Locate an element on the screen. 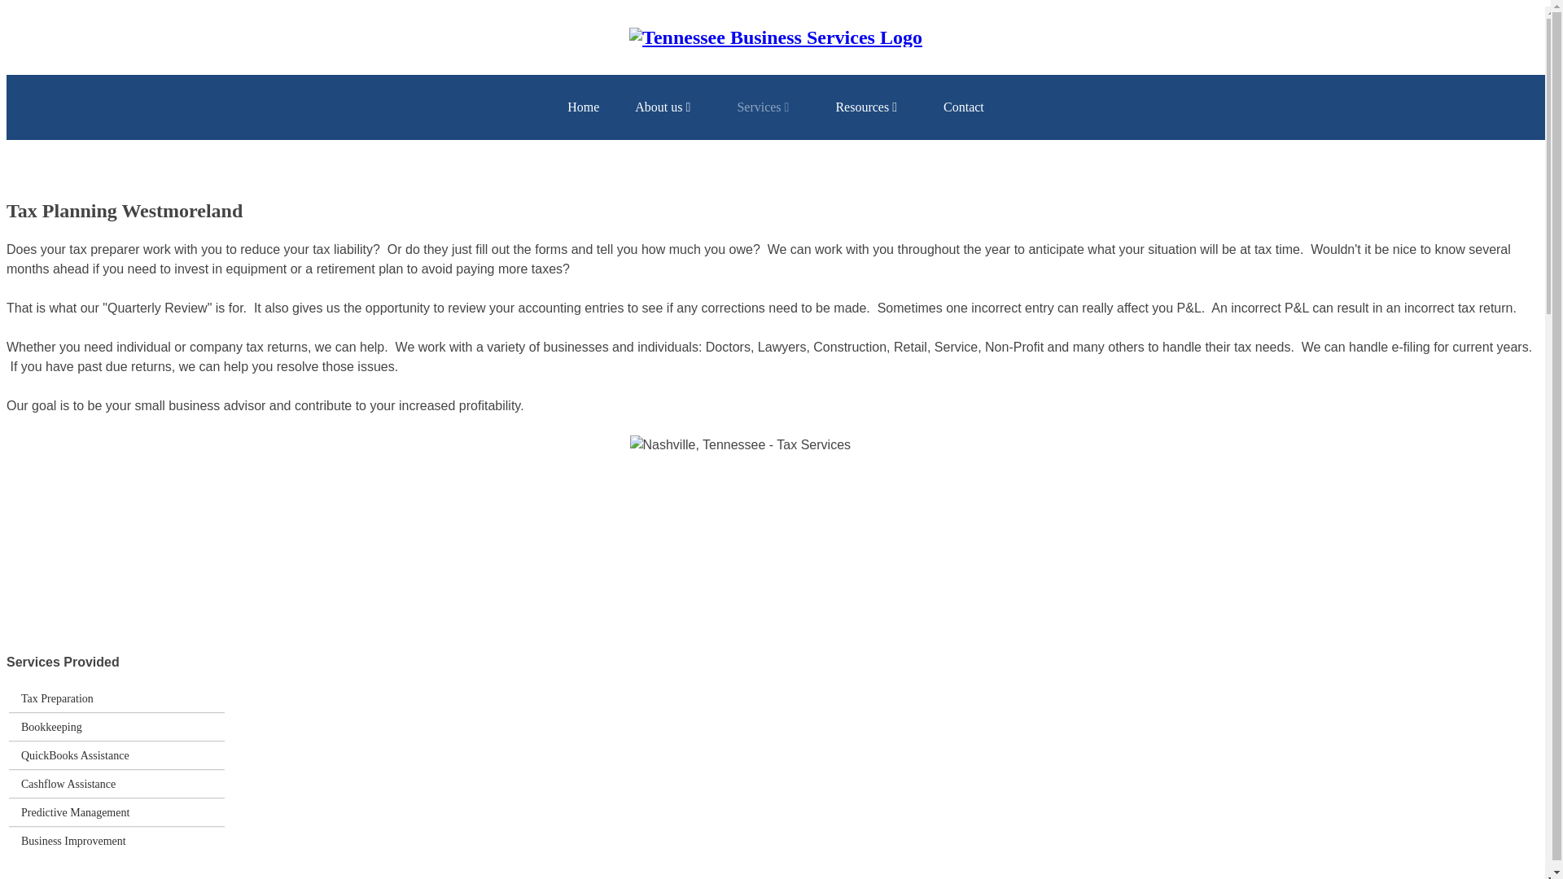 The image size is (1563, 879). QuickBooks Assistance is located at coordinates (75, 755).